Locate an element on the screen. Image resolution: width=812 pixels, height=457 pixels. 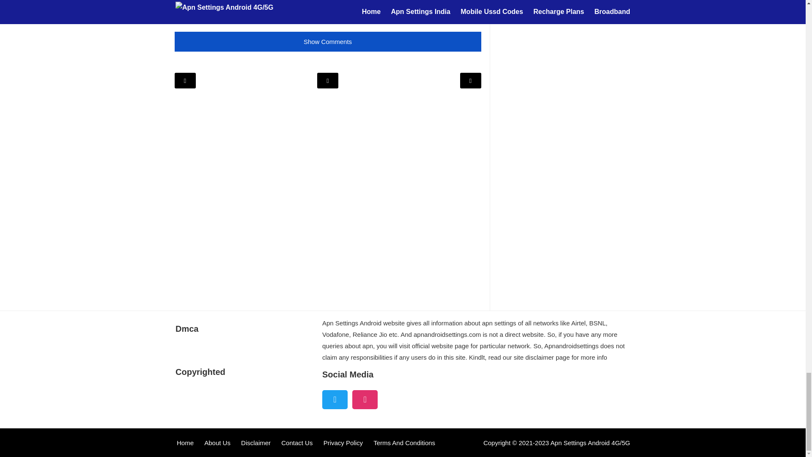
Author Profile is located at coordinates (195, 6).